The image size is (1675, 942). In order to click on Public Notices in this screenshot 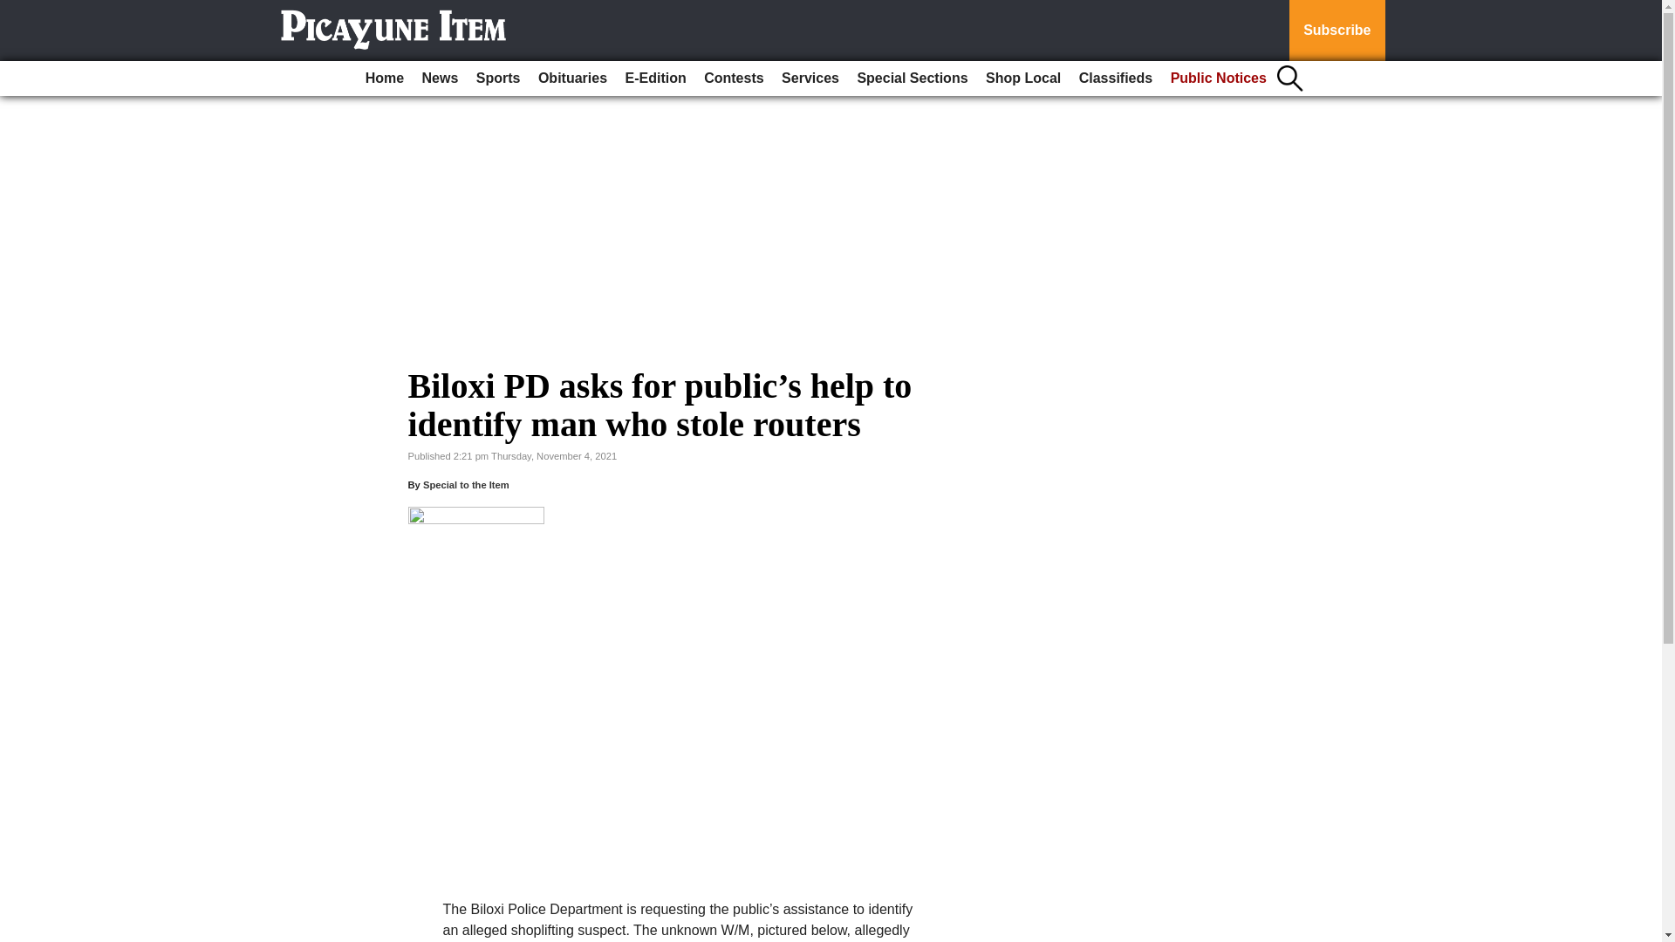, I will do `click(1218, 78)`.